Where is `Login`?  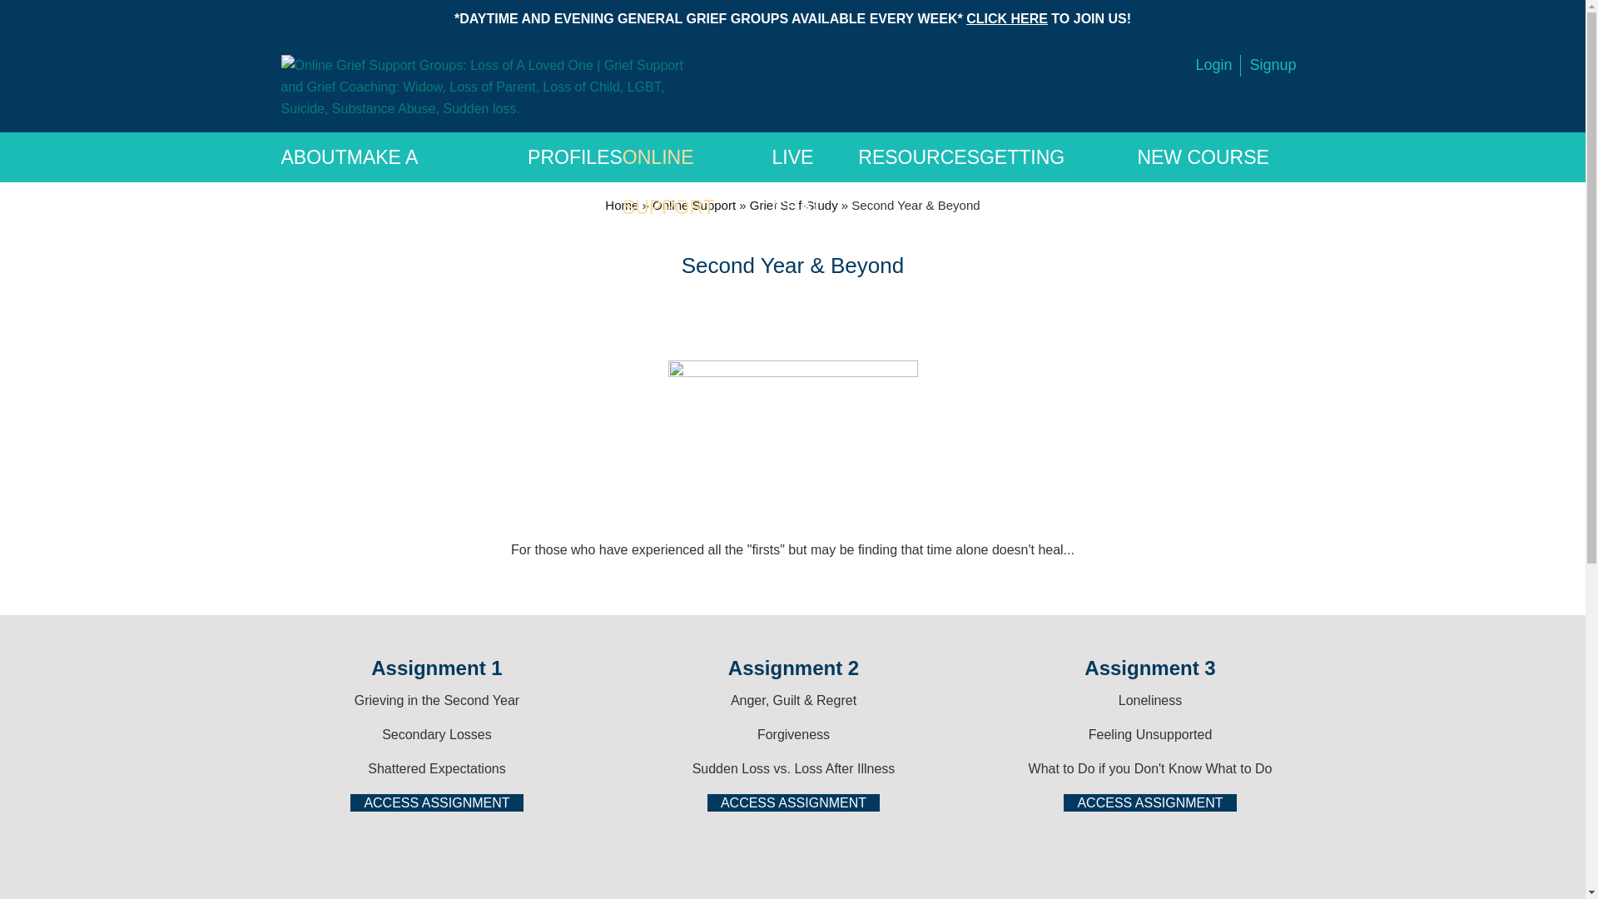 Login is located at coordinates (1213, 65).